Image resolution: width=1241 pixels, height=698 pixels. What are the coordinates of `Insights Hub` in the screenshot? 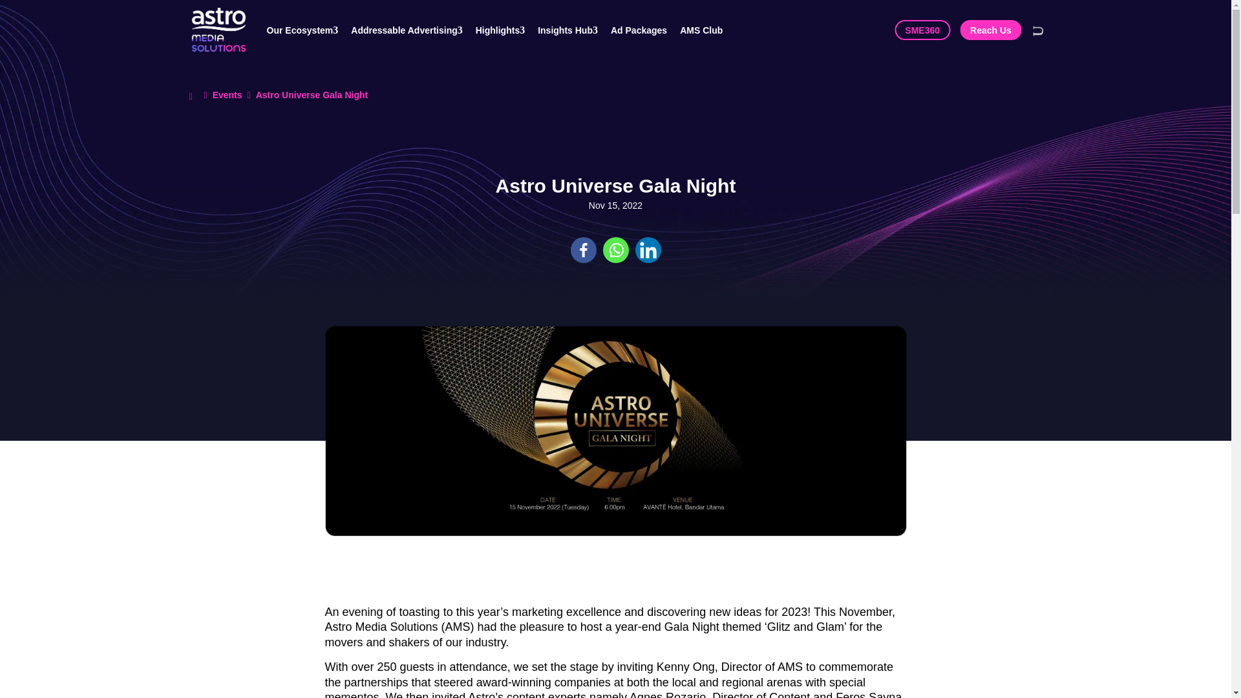 It's located at (574, 30).